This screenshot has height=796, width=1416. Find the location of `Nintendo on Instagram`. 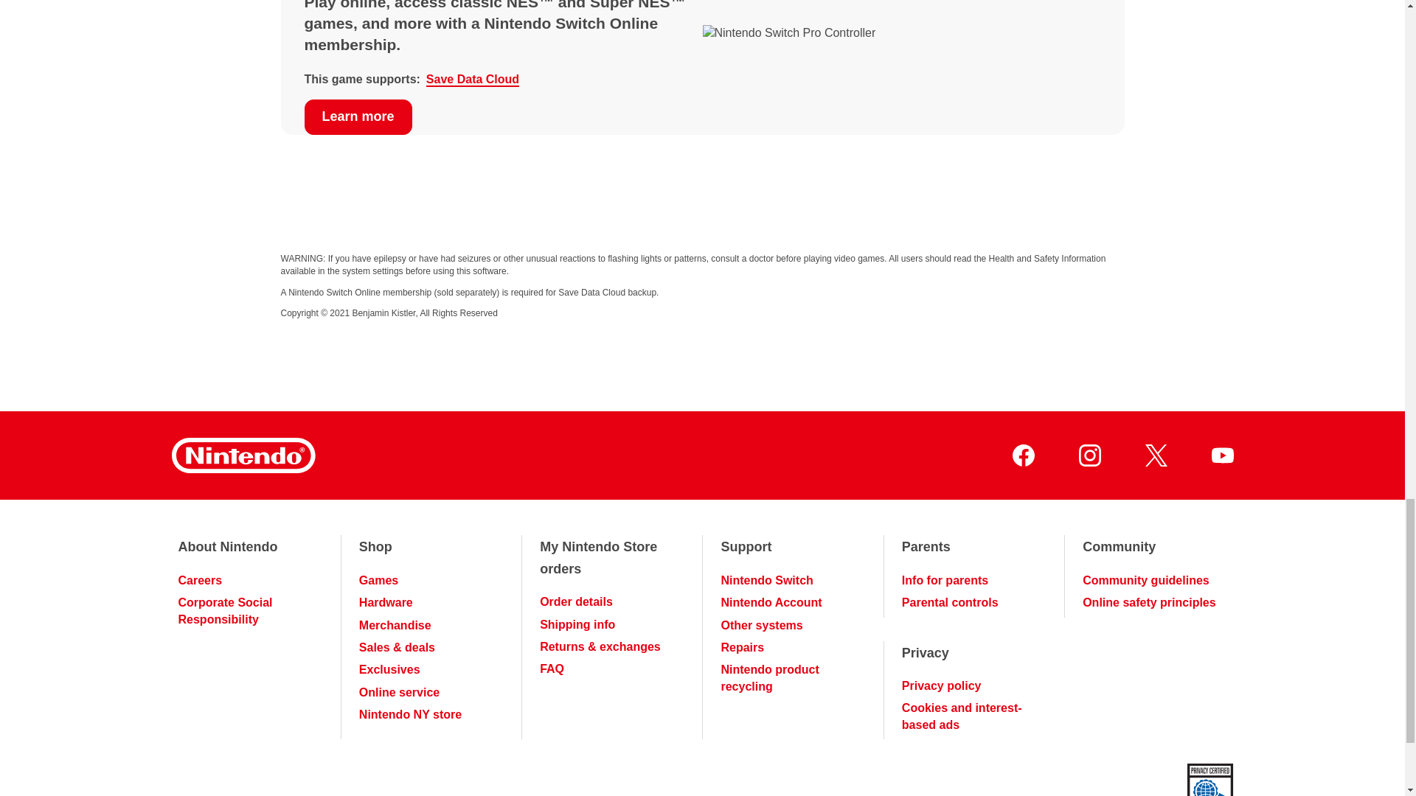

Nintendo on Instagram is located at coordinates (1089, 455).